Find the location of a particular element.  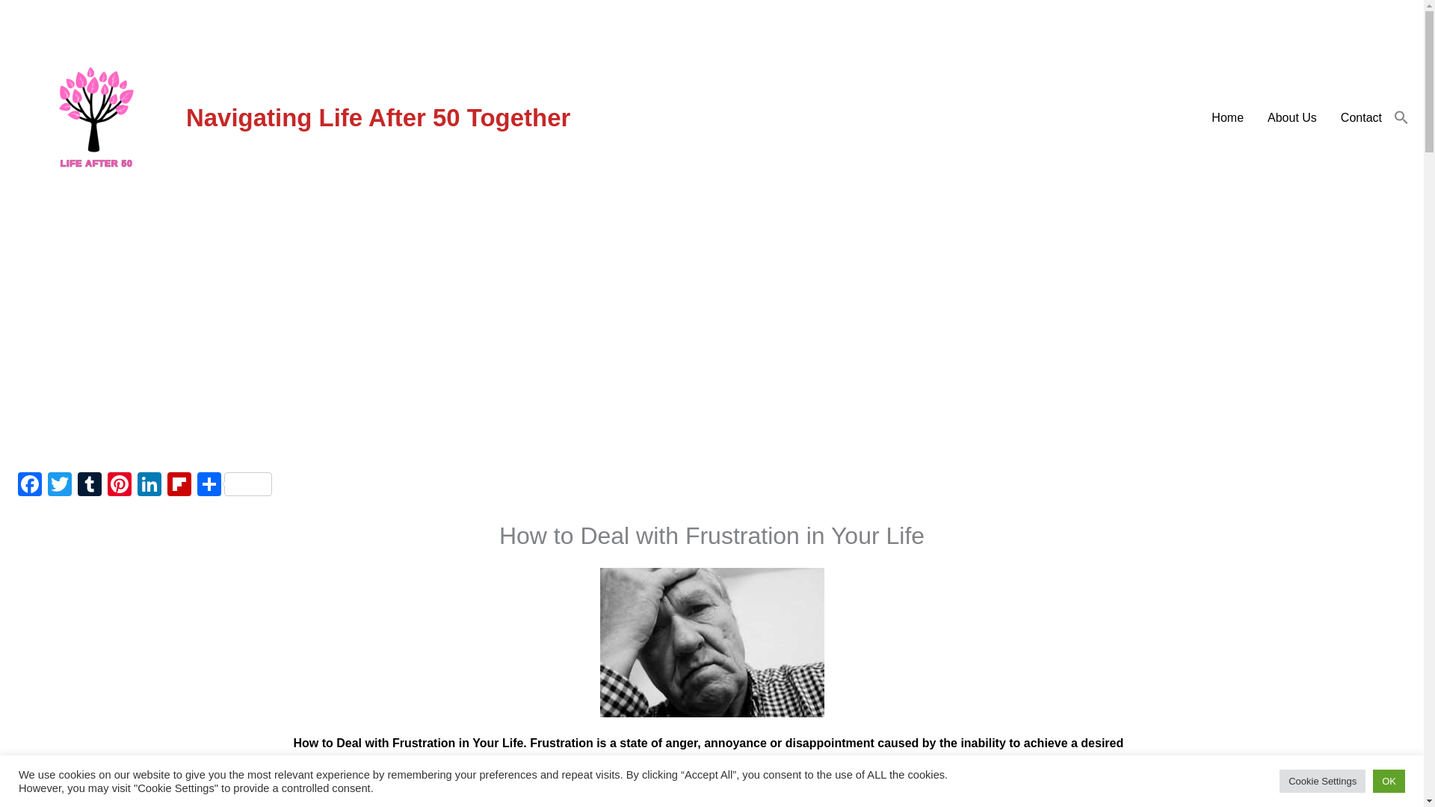

Pinterest is located at coordinates (120, 486).